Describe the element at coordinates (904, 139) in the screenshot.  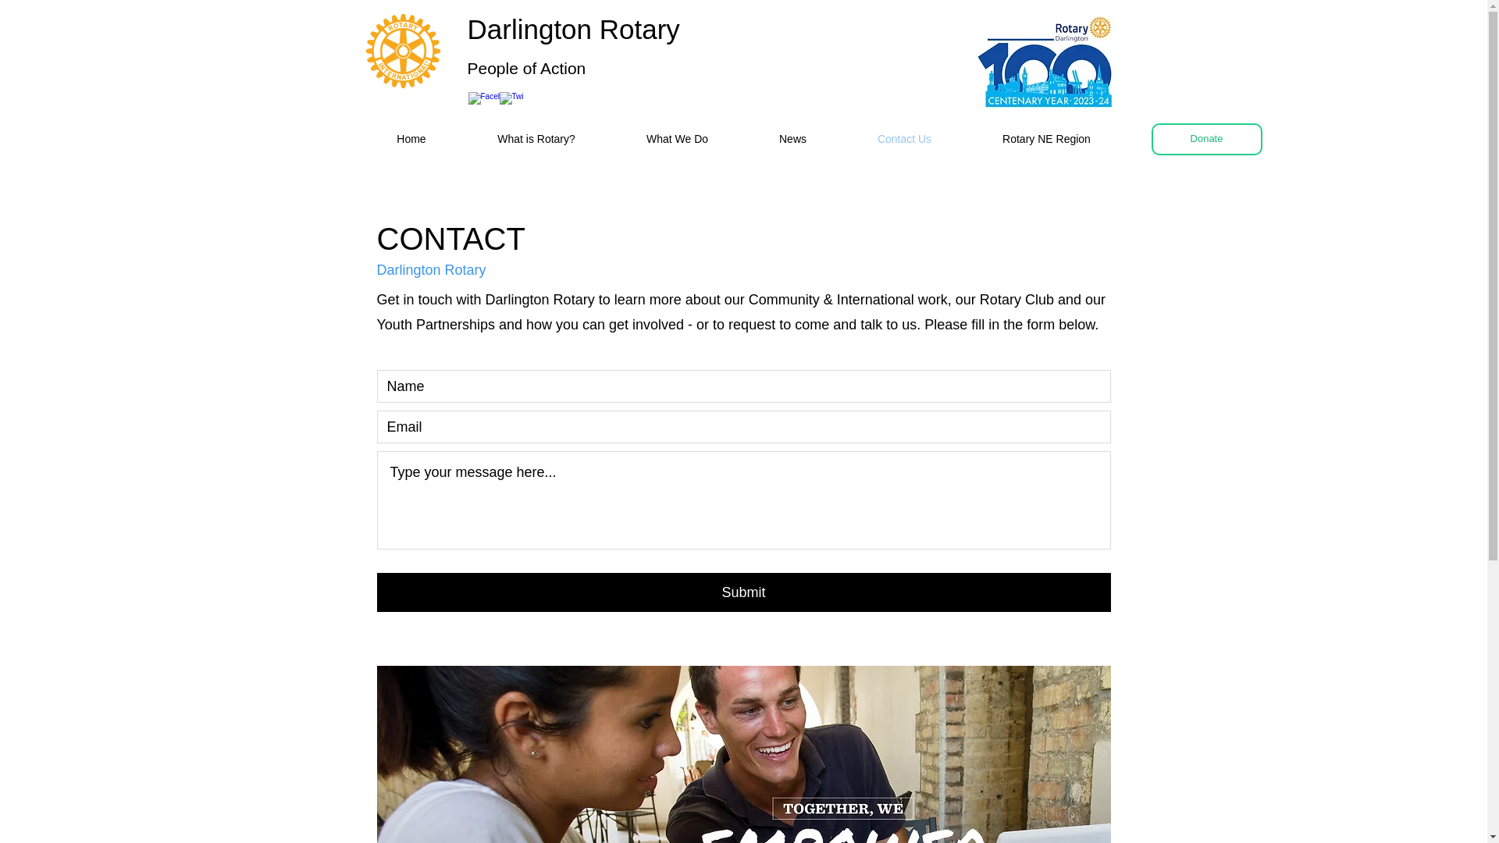
I see `Contact Us` at that location.